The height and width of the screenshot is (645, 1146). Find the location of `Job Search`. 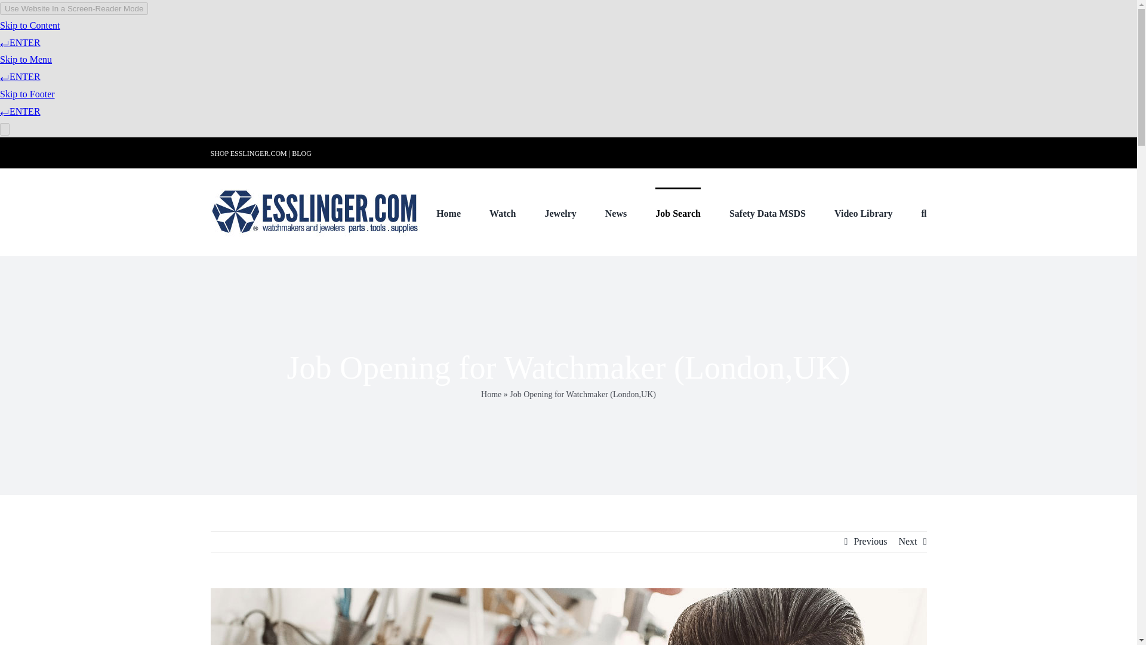

Job Search is located at coordinates (678, 213).